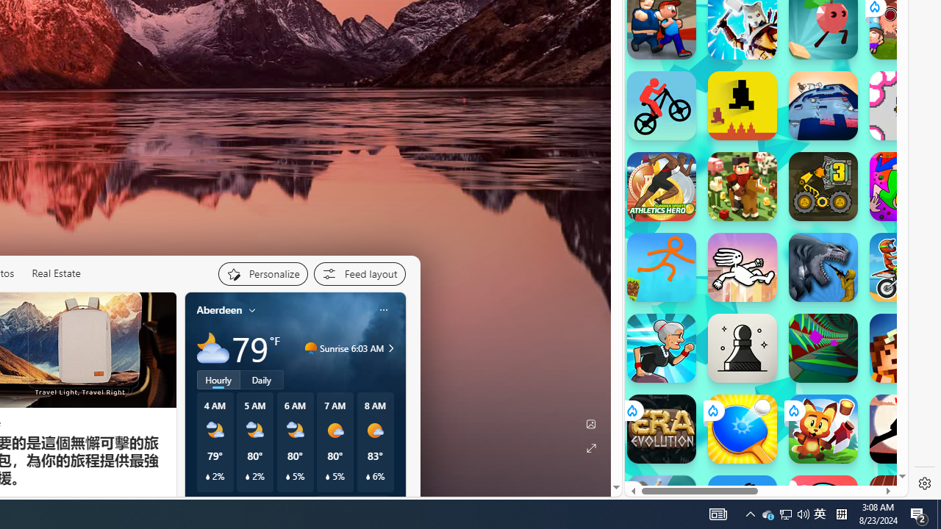 This screenshot has height=529, width=941. Describe the element at coordinates (904, 348) in the screenshot. I see `Lurkers.io` at that location.